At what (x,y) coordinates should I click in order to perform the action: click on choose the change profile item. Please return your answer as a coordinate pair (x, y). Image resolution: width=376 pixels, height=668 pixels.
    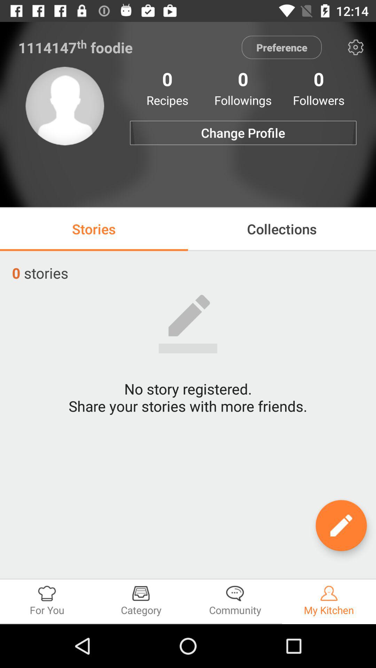
    Looking at the image, I should click on (243, 133).